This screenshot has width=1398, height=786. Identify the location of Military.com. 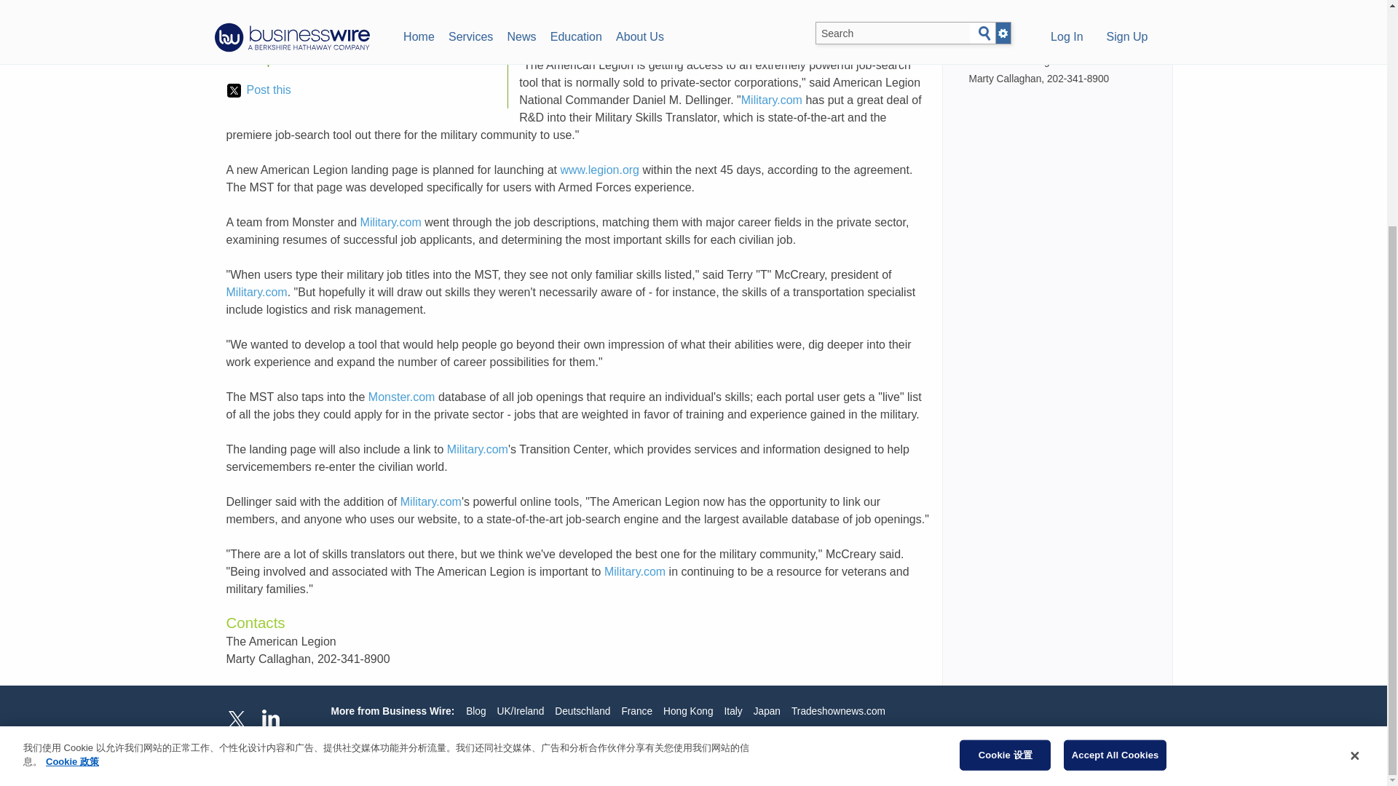
(256, 293).